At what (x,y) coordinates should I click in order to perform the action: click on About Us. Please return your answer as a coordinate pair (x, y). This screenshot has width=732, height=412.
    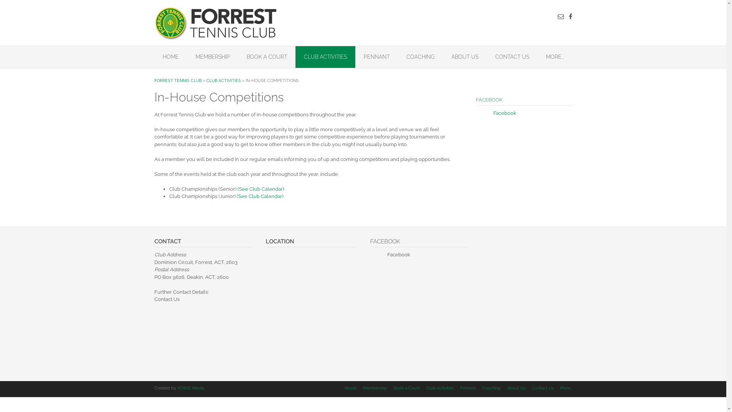
    Looking at the image, I should click on (516, 388).